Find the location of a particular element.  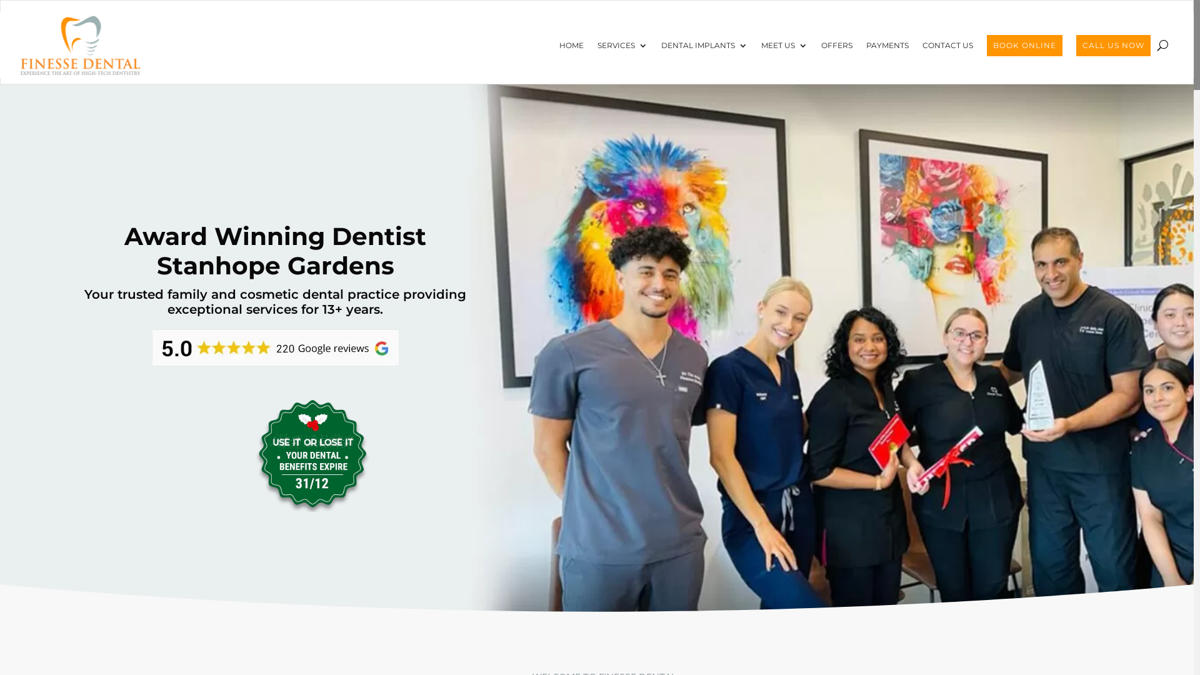

BOOK ONLINE is located at coordinates (1025, 45).